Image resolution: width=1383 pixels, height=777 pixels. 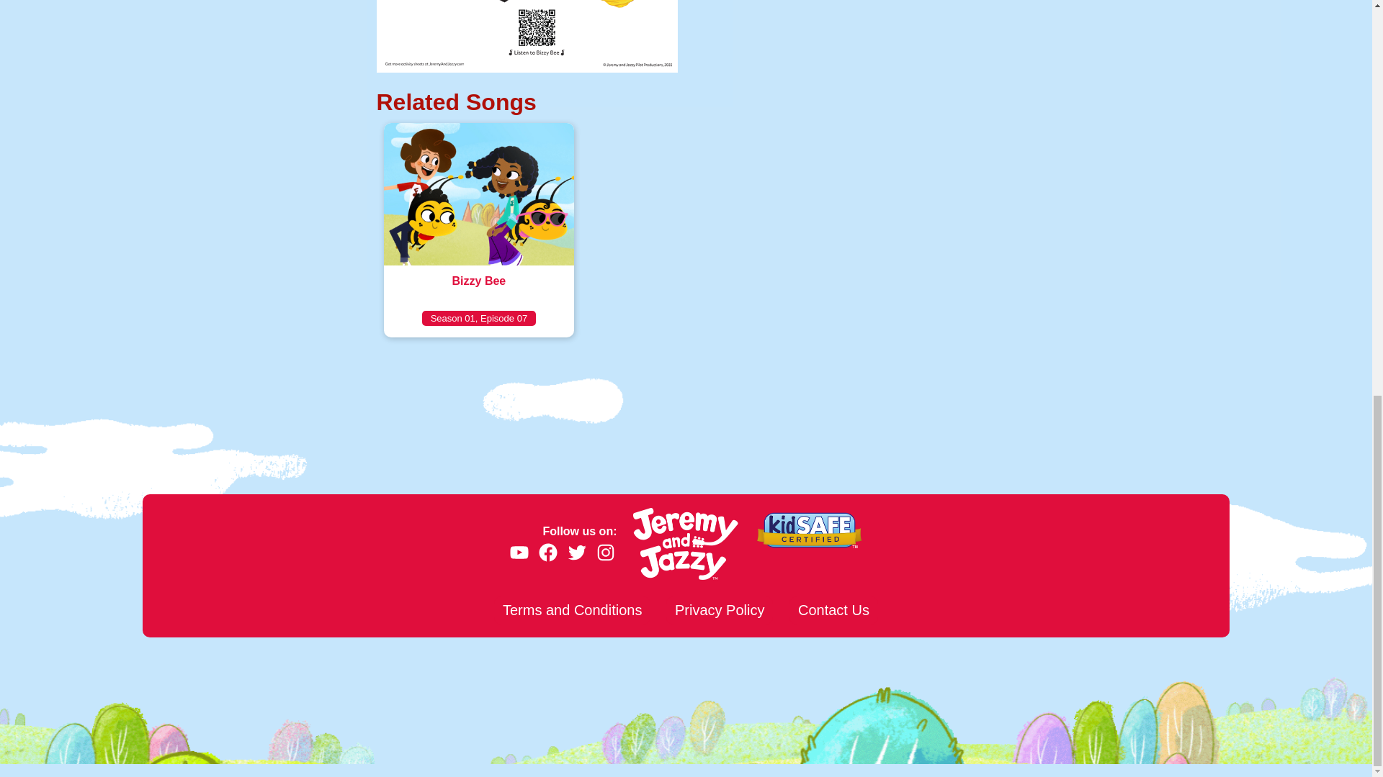 I want to click on YouTube, so click(x=720, y=610).